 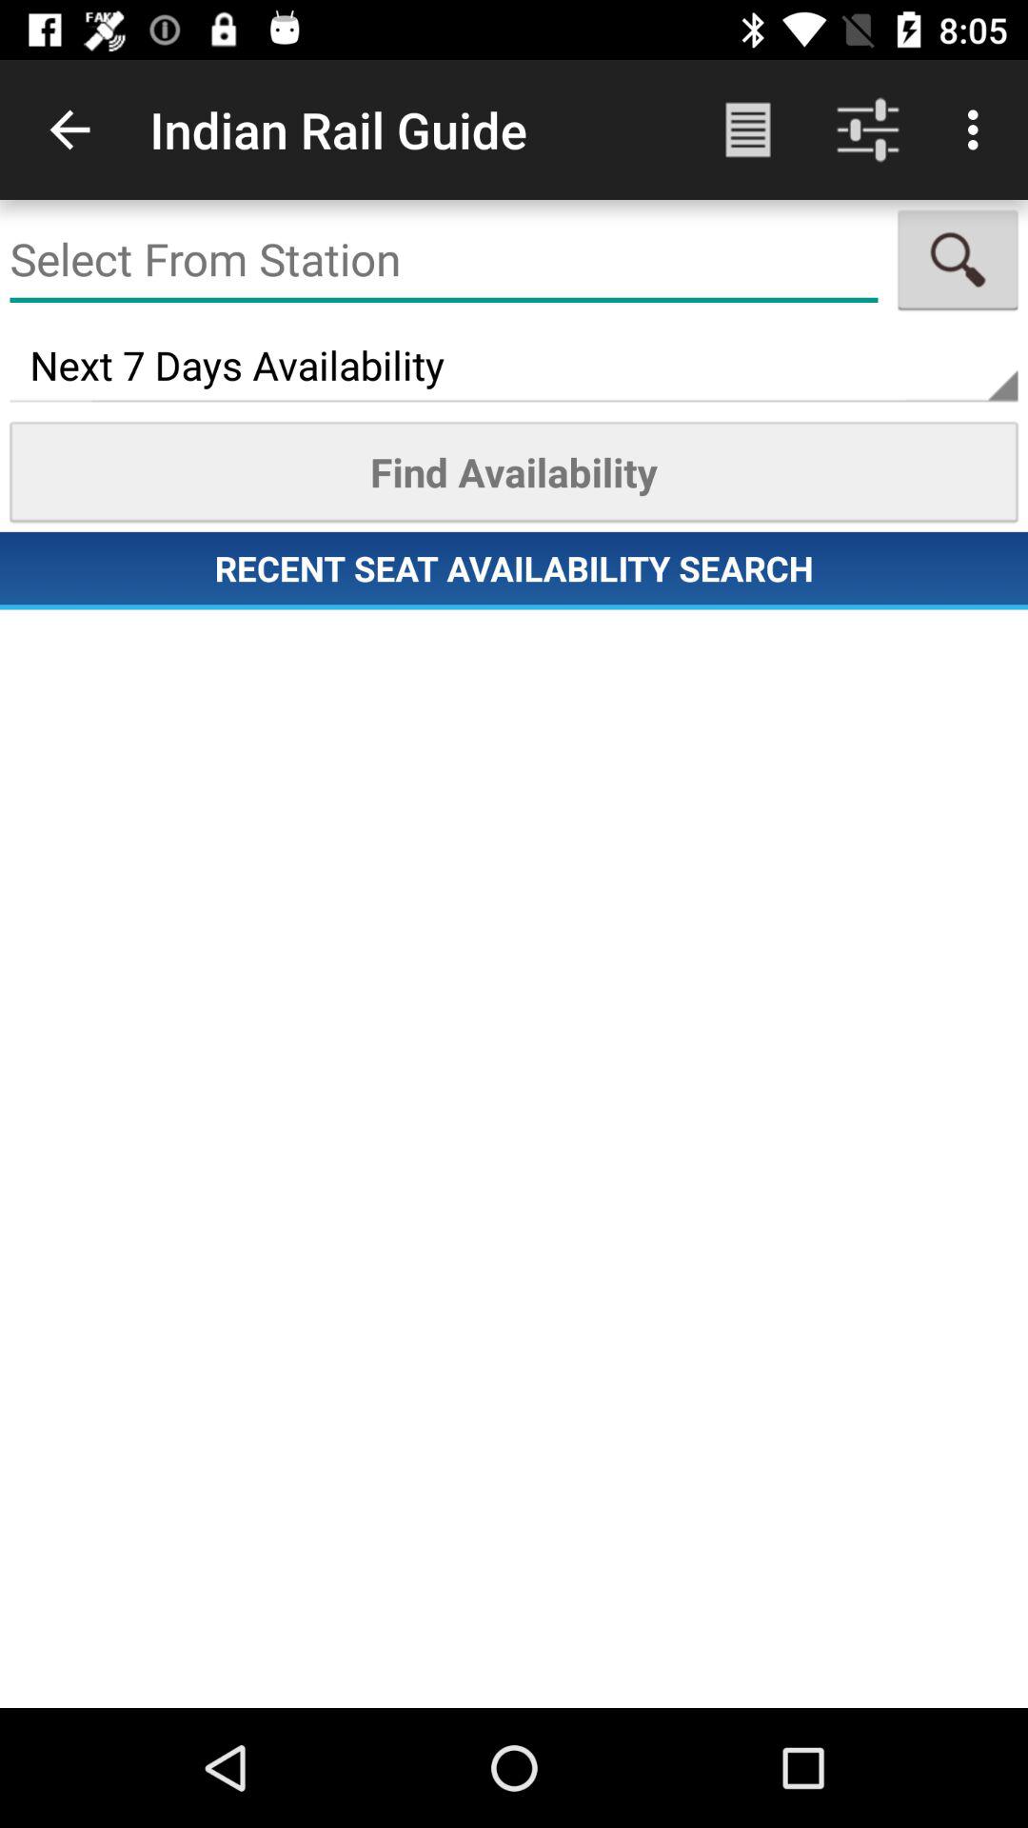 What do you see at coordinates (444, 260) in the screenshot?
I see `select the boarding point` at bounding box center [444, 260].